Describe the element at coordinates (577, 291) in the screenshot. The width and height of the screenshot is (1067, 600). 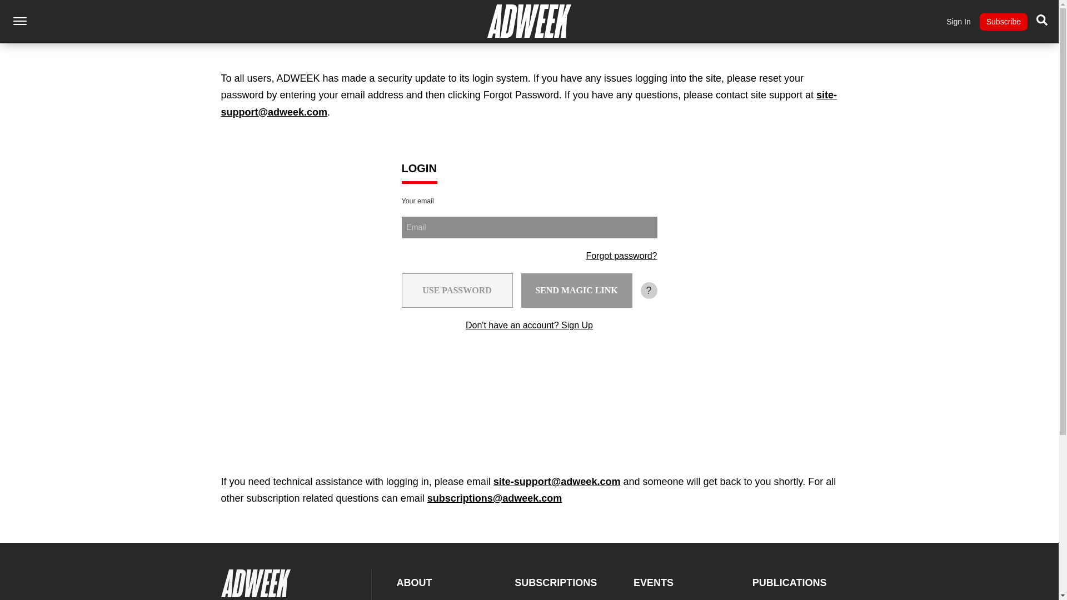
I see `SEND MAGIC LINK` at that location.